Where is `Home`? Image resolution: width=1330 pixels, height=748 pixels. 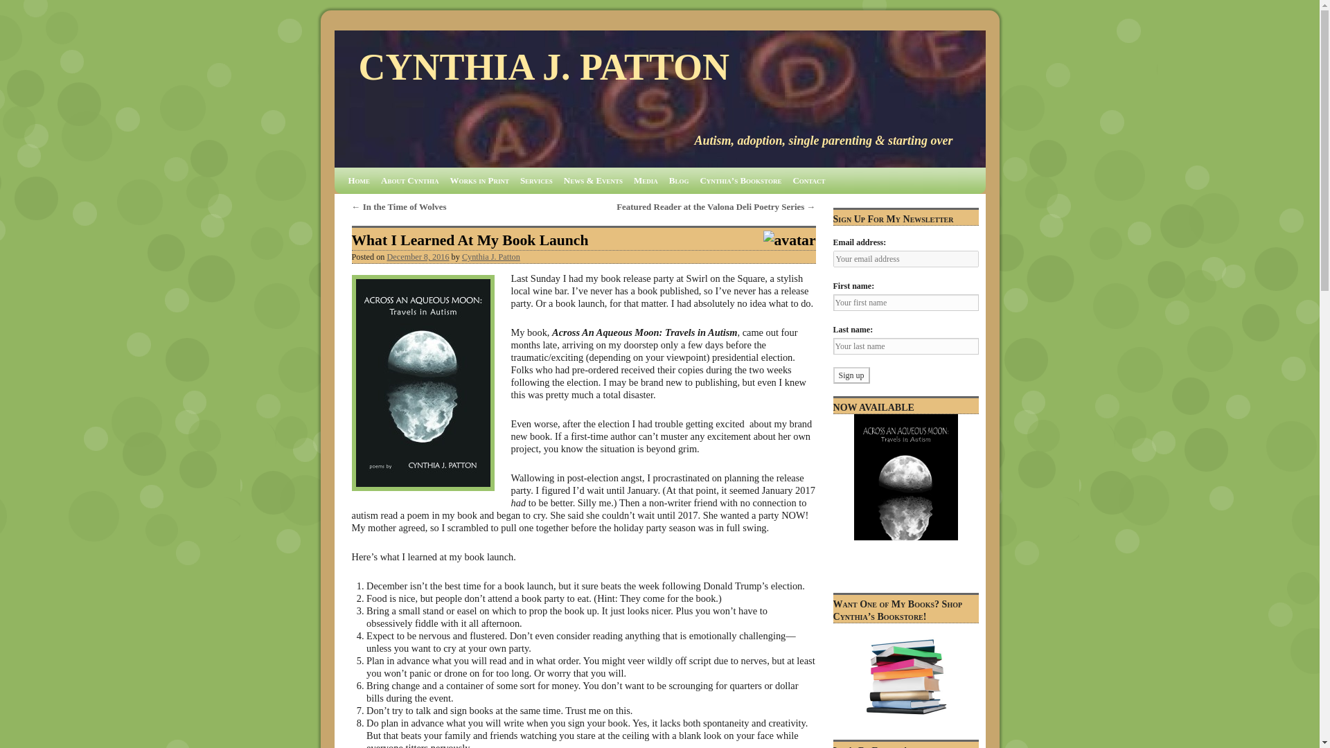 Home is located at coordinates (358, 180).